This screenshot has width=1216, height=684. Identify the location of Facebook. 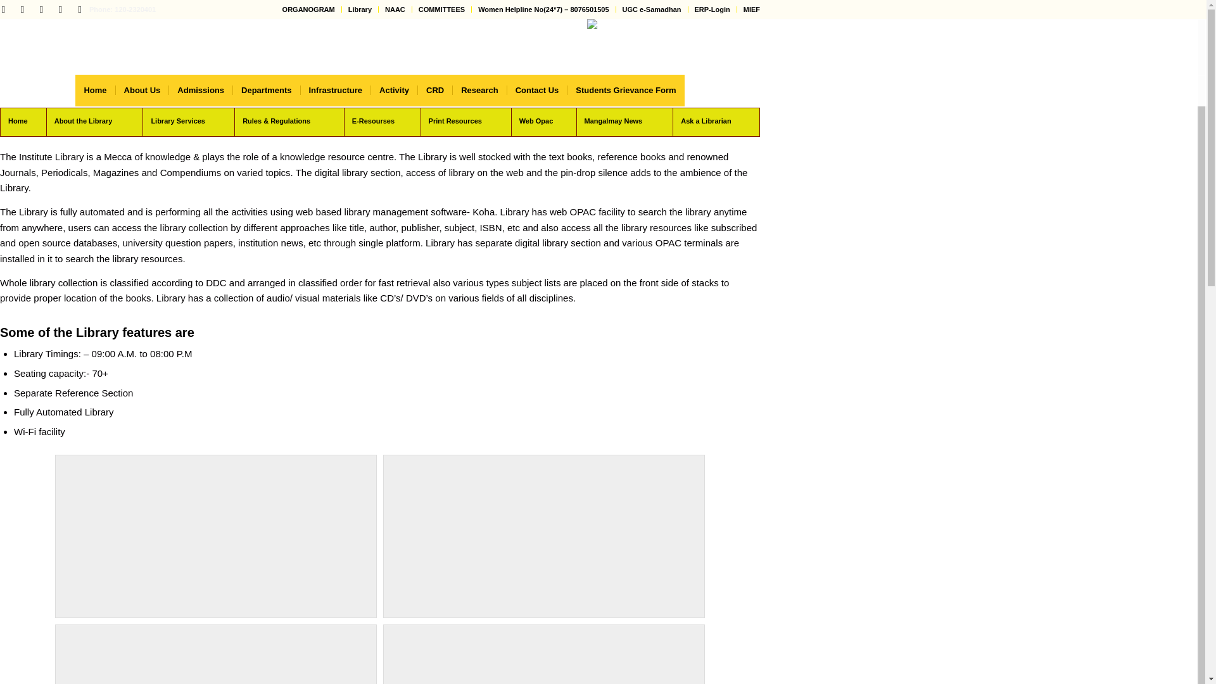
(6, 9).